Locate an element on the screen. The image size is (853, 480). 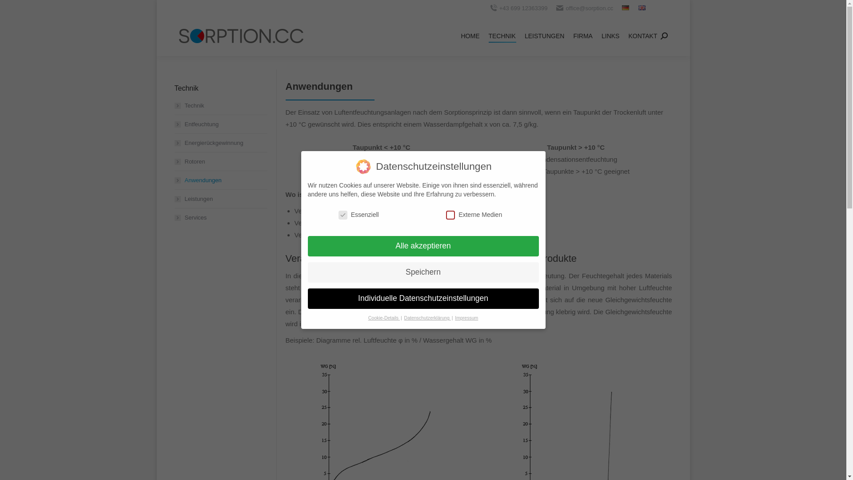
Cookie-Details is located at coordinates (384, 318).